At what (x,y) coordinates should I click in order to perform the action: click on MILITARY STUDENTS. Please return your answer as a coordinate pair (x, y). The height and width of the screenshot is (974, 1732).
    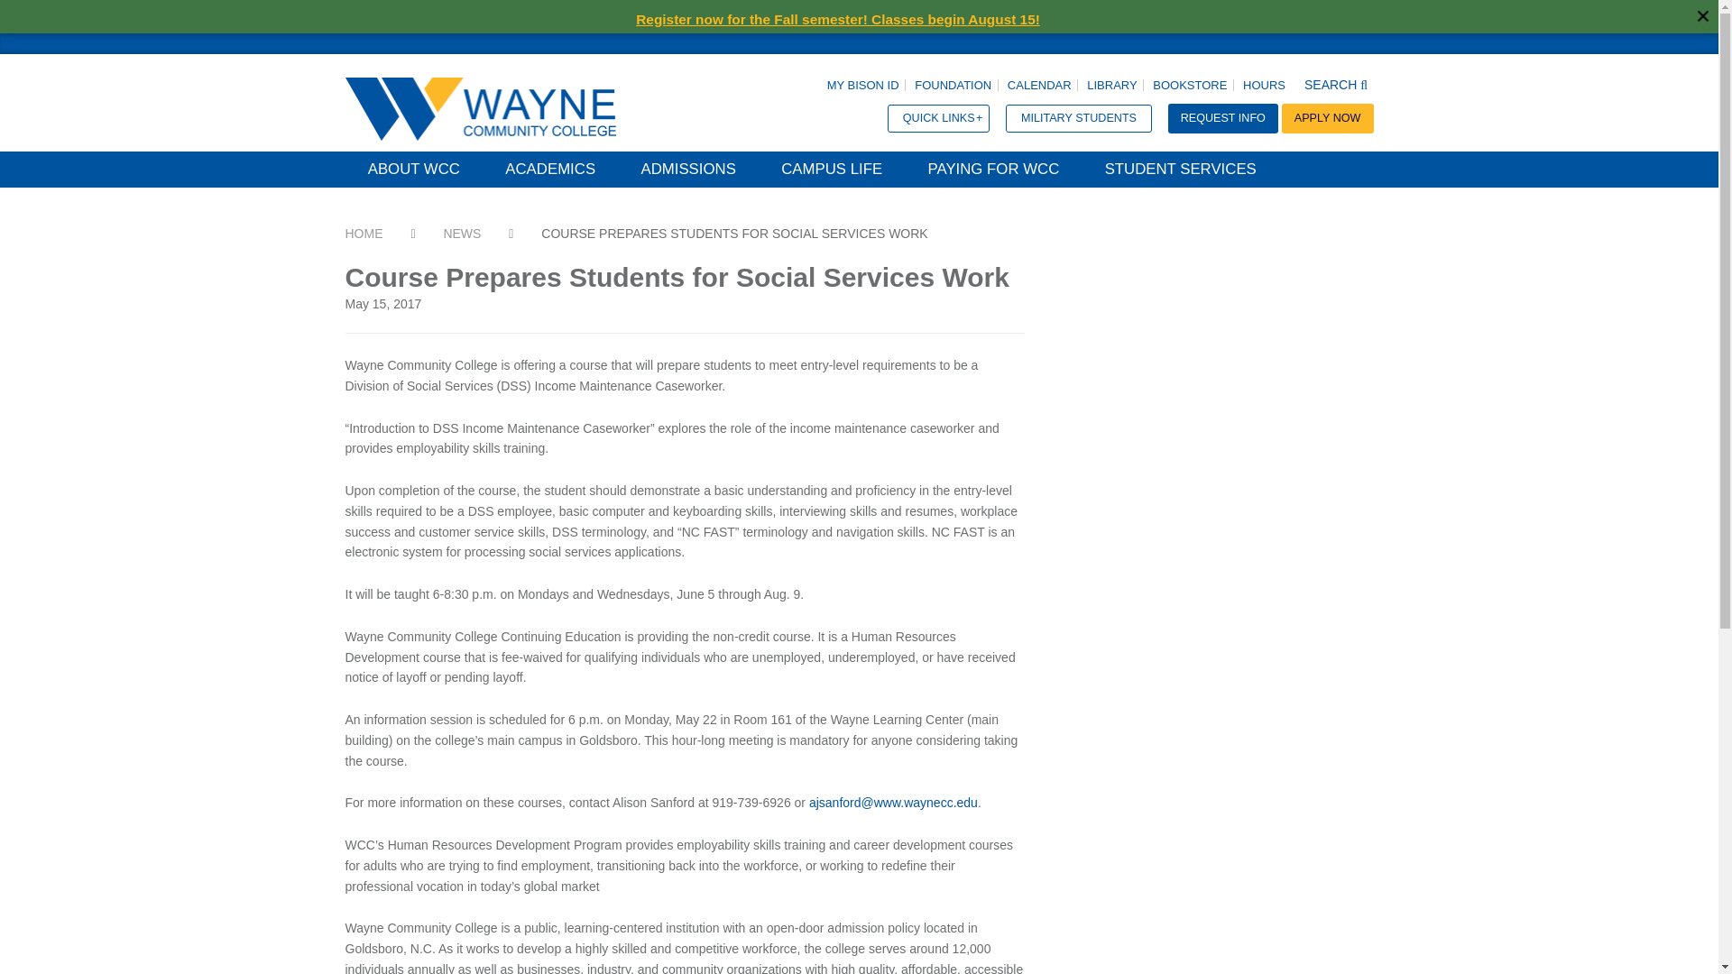
    Looking at the image, I should click on (1079, 118).